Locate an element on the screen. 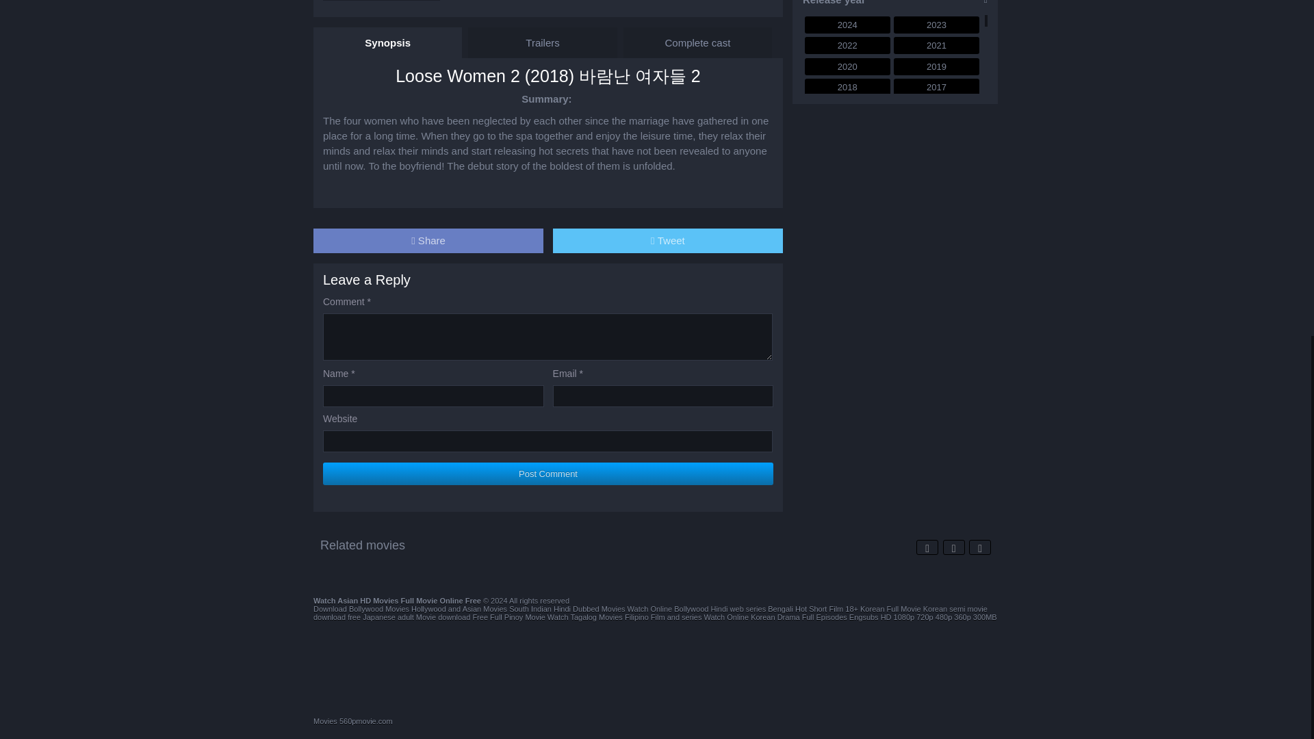 The height and width of the screenshot is (739, 1314). Synopsis is located at coordinates (387, 42).